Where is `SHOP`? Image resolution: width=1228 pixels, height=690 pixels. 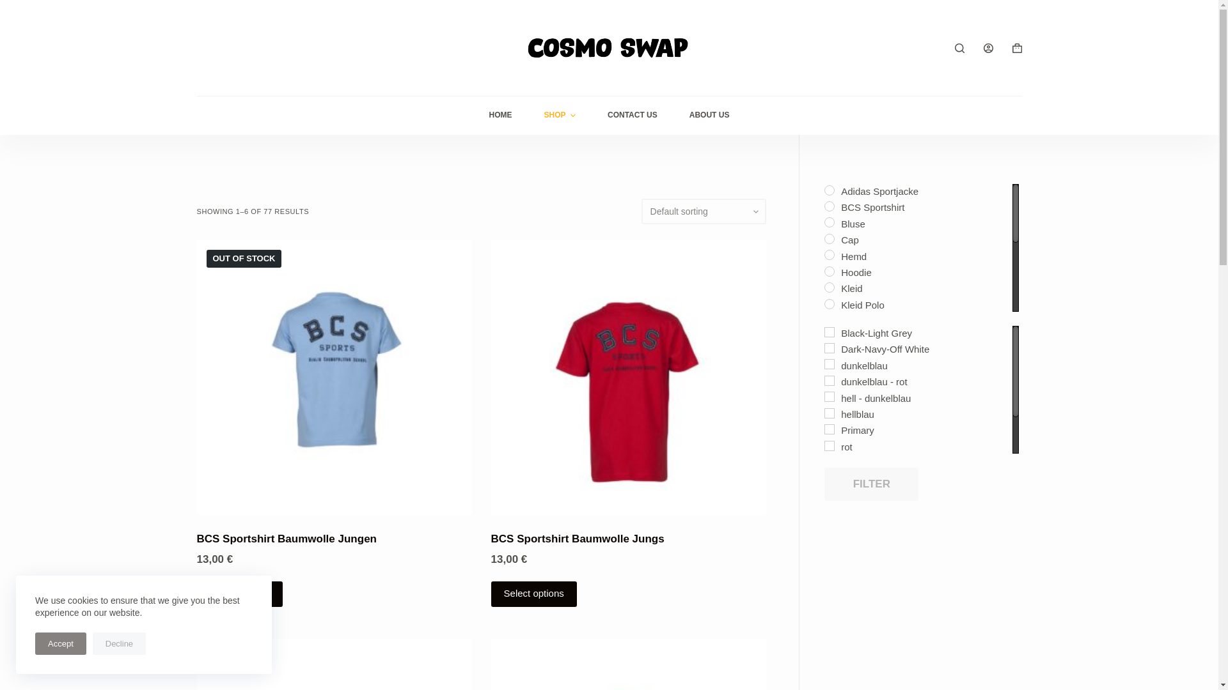 SHOP is located at coordinates (560, 115).